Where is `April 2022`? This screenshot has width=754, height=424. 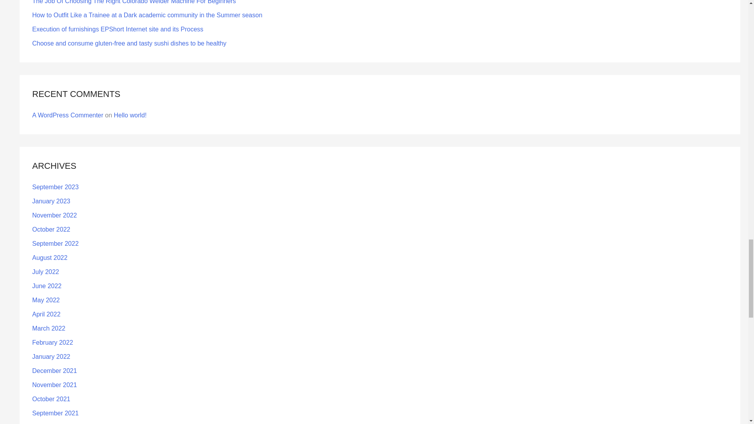
April 2022 is located at coordinates (46, 314).